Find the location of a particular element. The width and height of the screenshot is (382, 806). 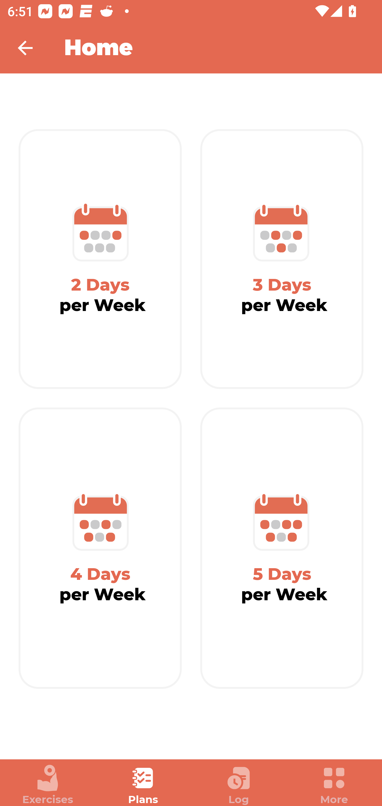

Plans is located at coordinates (143, 785).